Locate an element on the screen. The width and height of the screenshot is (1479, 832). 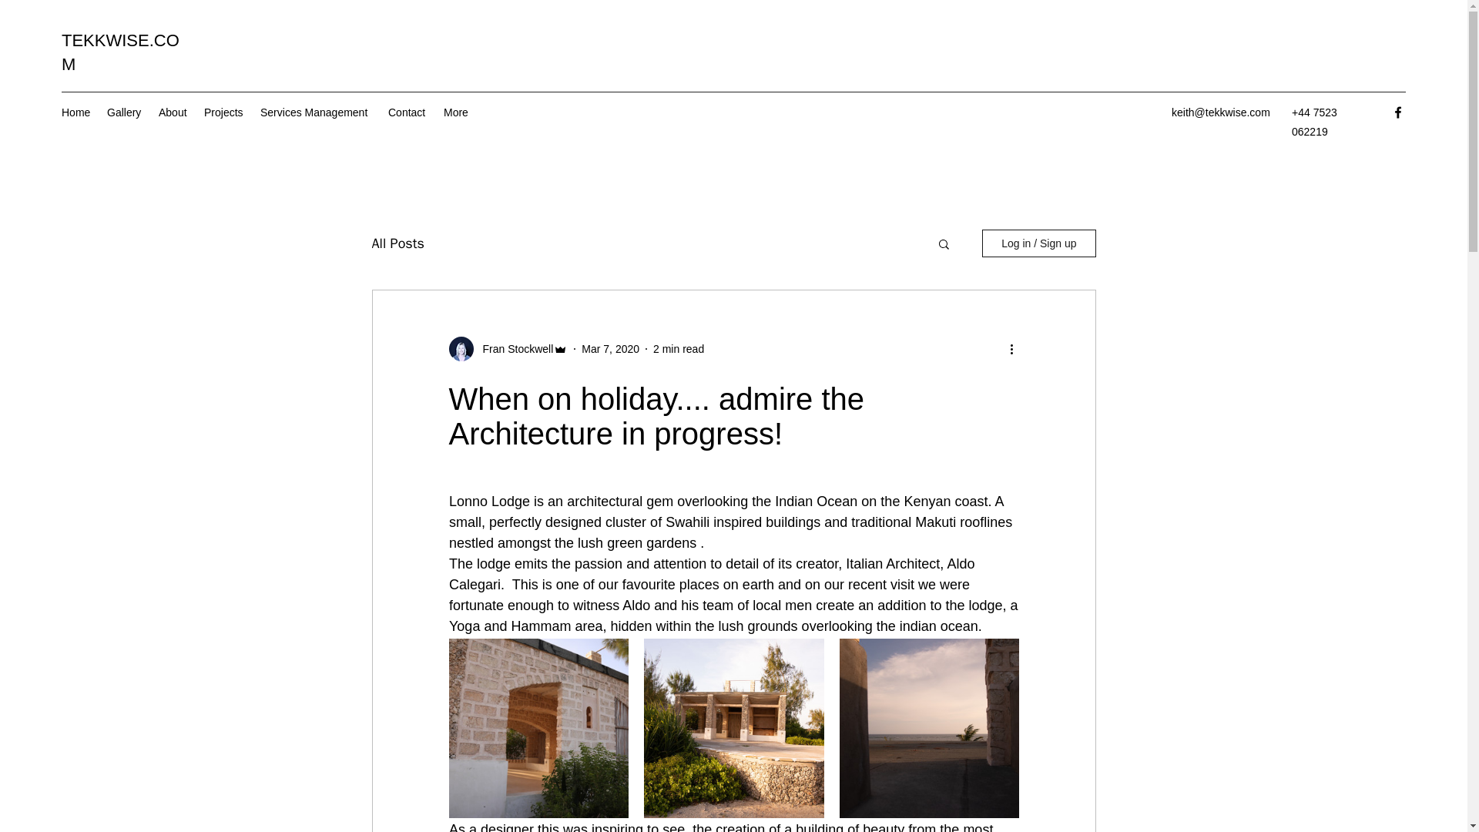
2 min read is located at coordinates (678, 348).